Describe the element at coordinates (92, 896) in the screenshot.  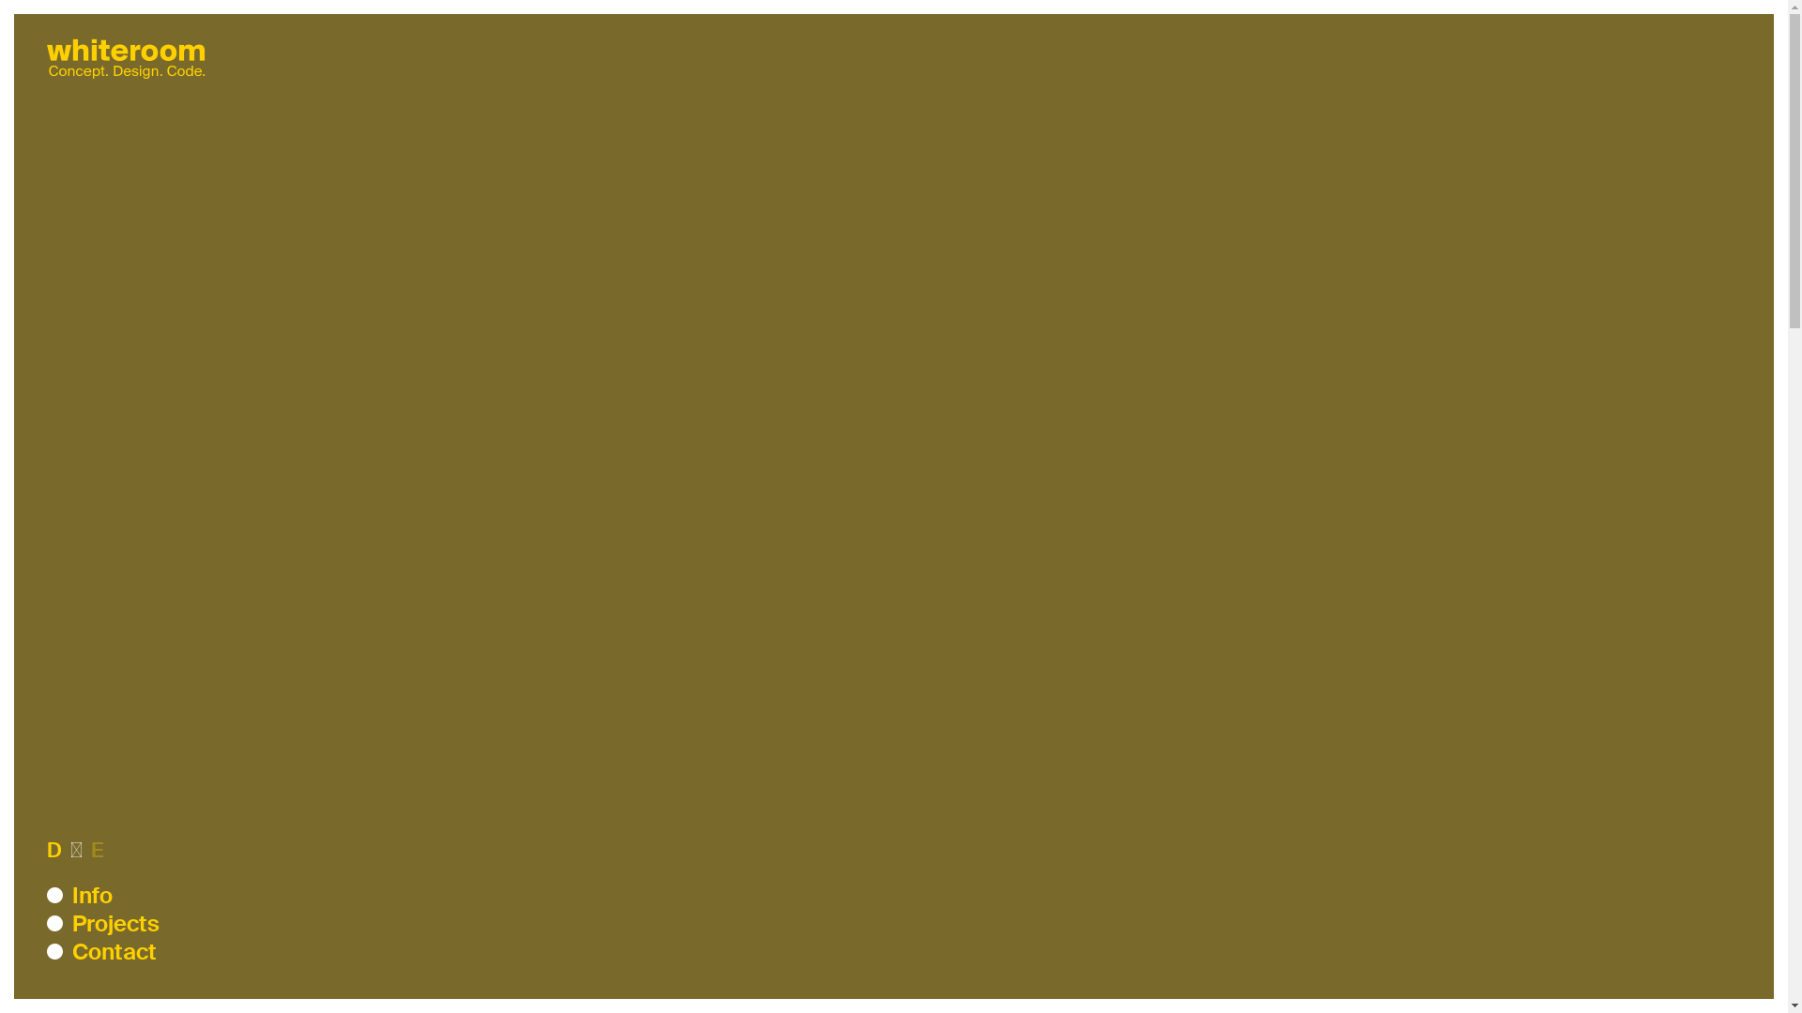
I see `Info` at that location.